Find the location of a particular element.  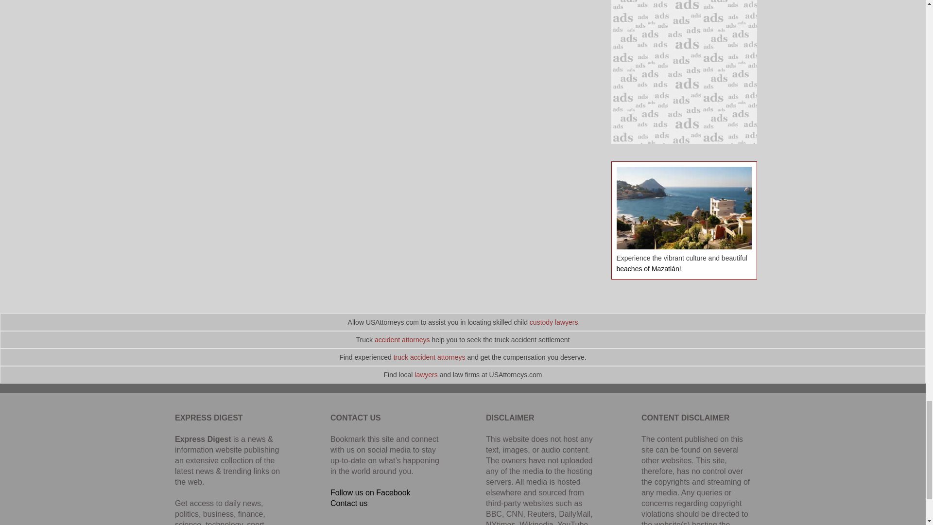

custody lawyers is located at coordinates (554, 322).